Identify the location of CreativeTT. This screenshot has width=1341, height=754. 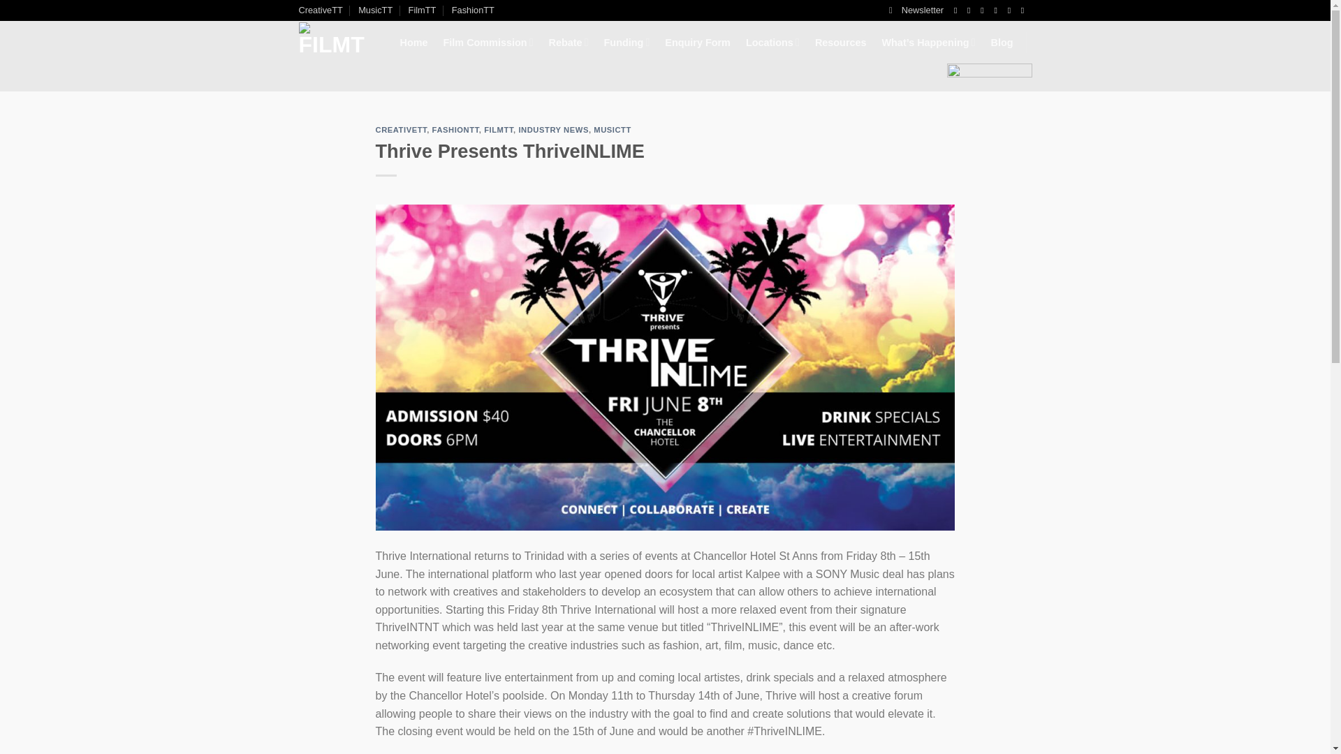
(321, 10).